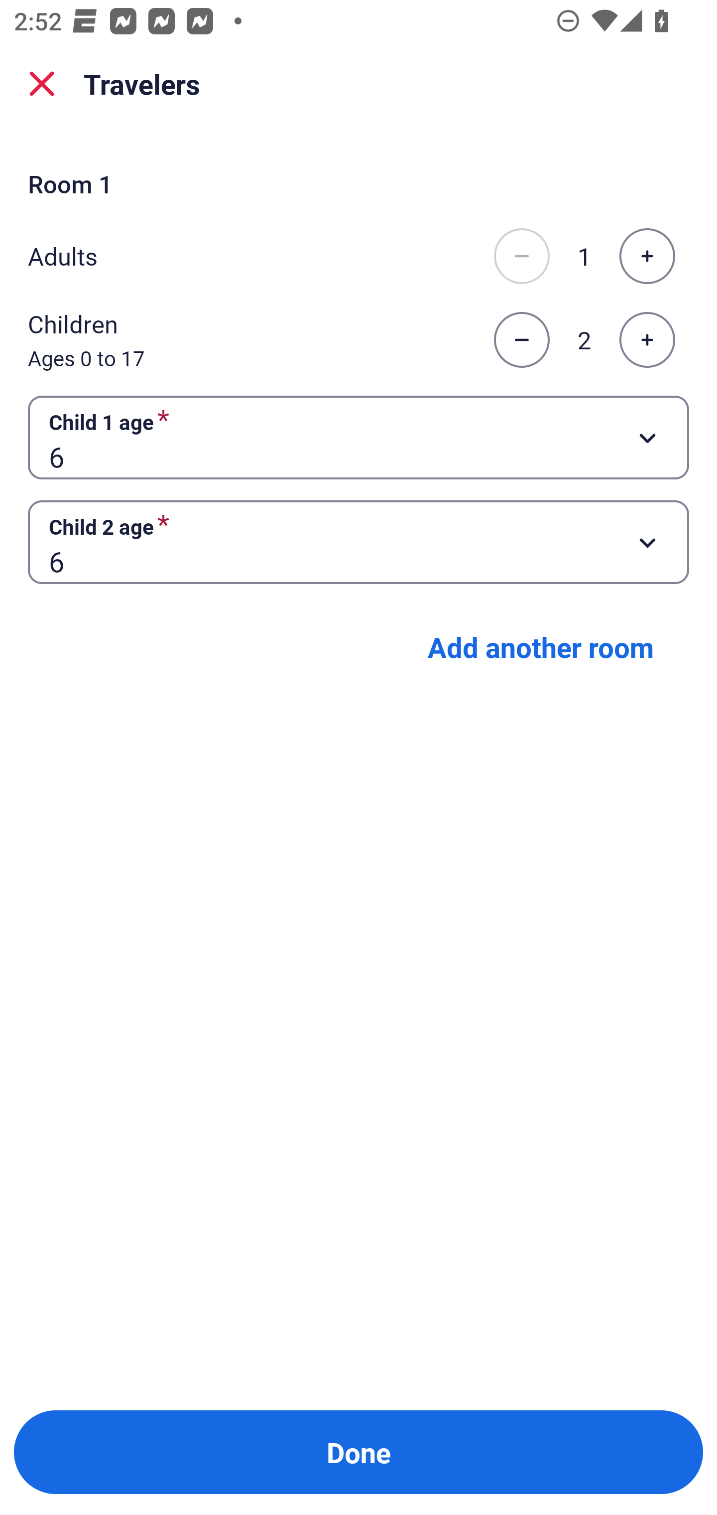  I want to click on Child 2 age required Button 6, so click(358, 542).